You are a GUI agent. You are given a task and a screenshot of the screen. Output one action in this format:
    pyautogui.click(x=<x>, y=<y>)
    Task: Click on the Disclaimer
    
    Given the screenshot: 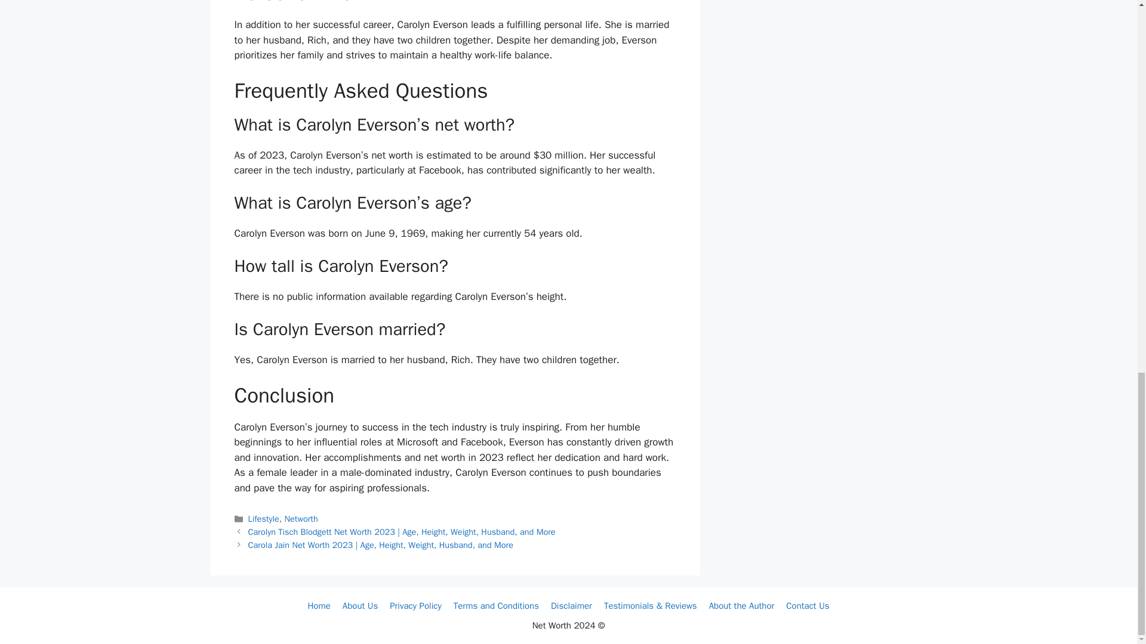 What is the action you would take?
    pyautogui.click(x=572, y=605)
    